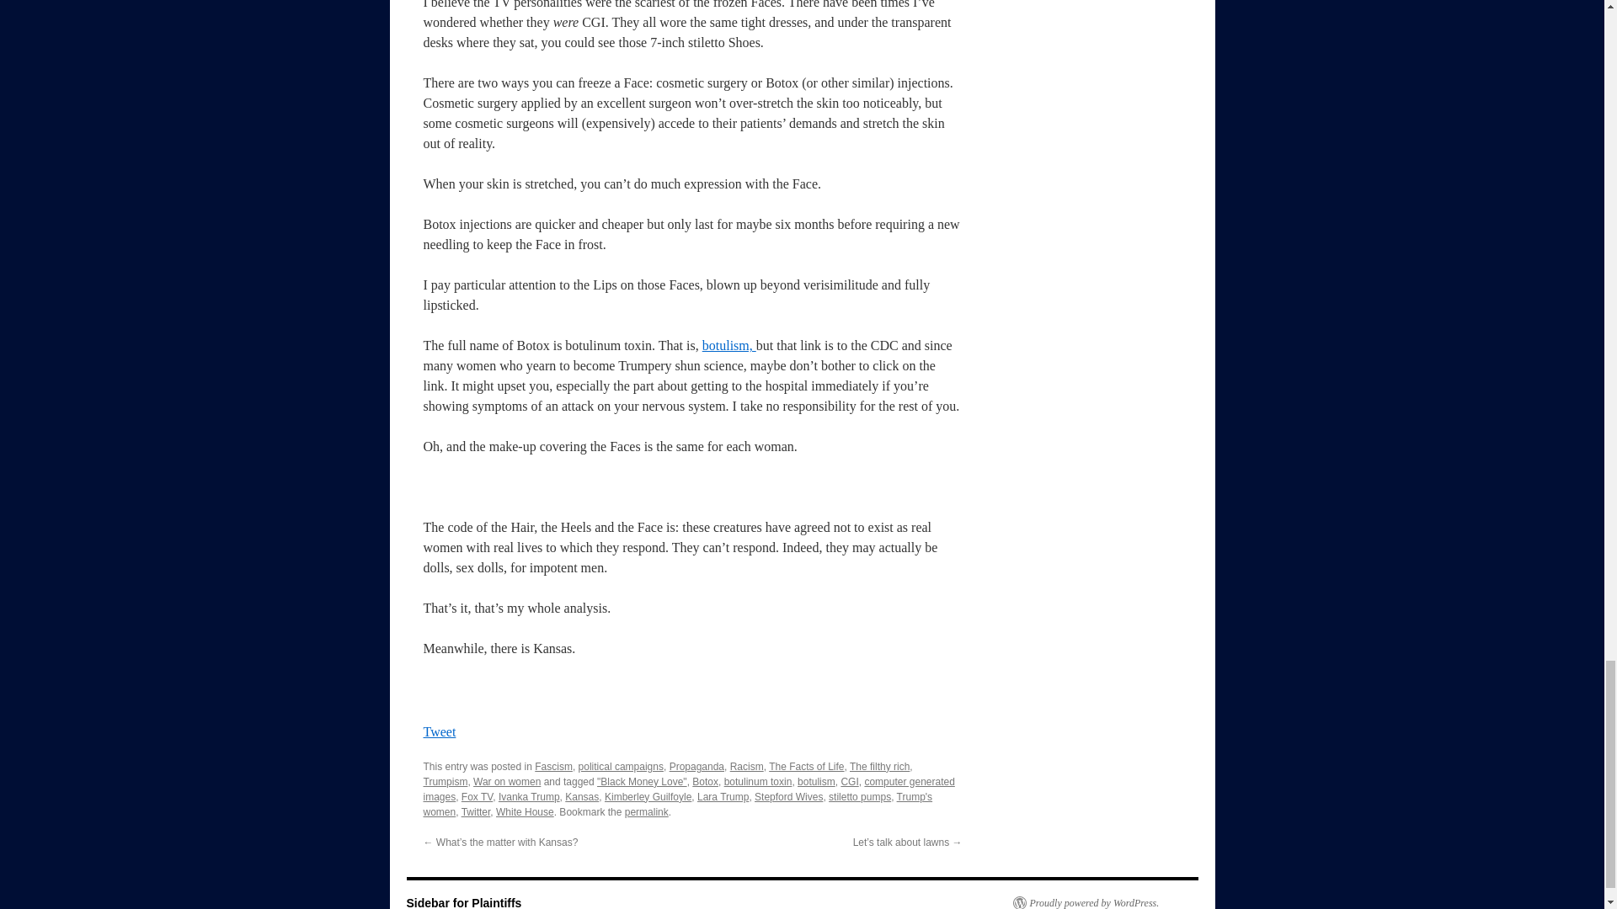 Image resolution: width=1617 pixels, height=909 pixels. What do you see at coordinates (807, 766) in the screenshot?
I see `The Facts of Life` at bounding box center [807, 766].